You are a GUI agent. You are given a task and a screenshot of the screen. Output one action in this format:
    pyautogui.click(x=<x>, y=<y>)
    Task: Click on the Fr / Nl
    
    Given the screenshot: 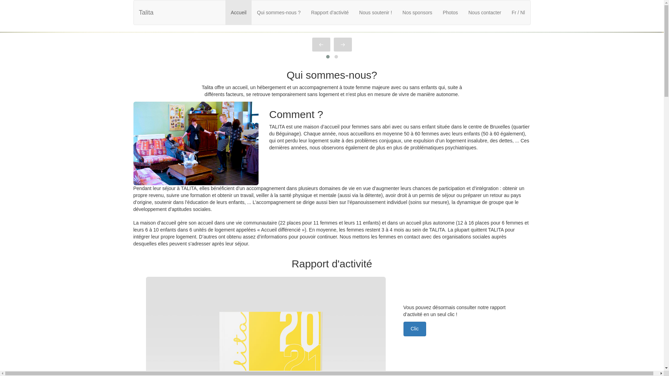 What is the action you would take?
    pyautogui.click(x=518, y=13)
    